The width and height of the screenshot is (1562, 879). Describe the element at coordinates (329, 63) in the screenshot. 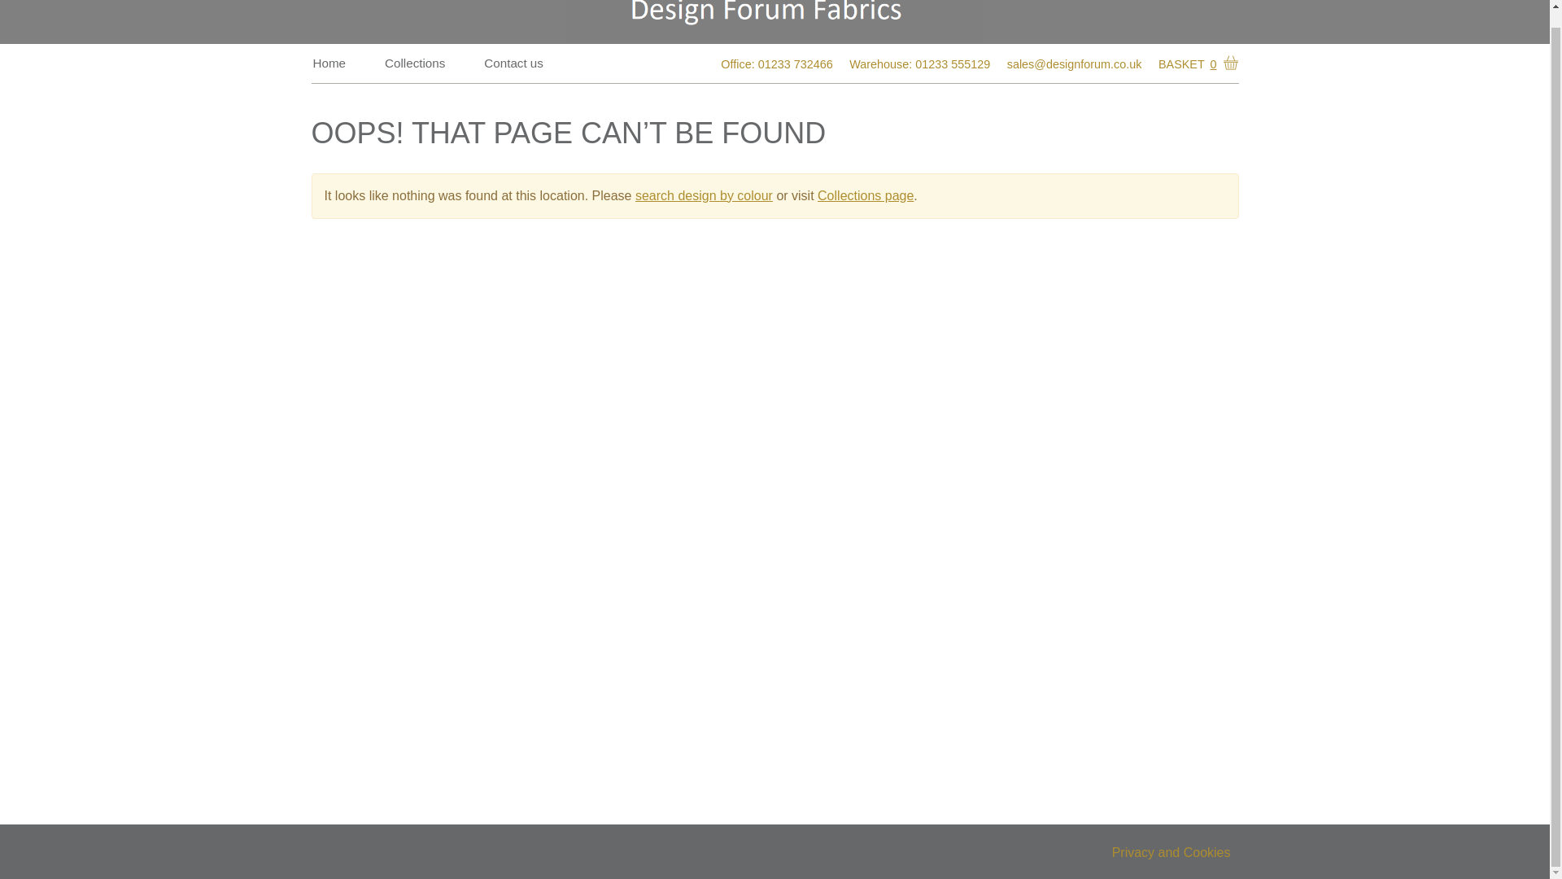

I see `Home` at that location.